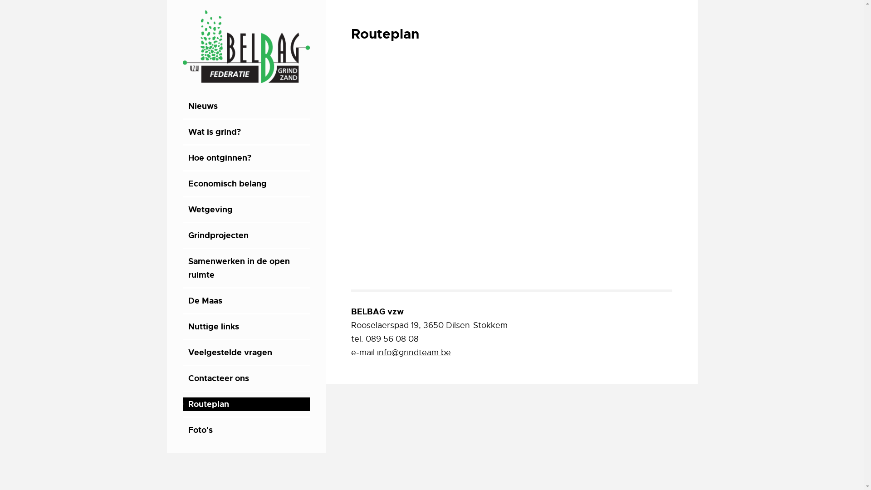 The width and height of the screenshot is (871, 490). What do you see at coordinates (247, 106) in the screenshot?
I see `Nieuws` at bounding box center [247, 106].